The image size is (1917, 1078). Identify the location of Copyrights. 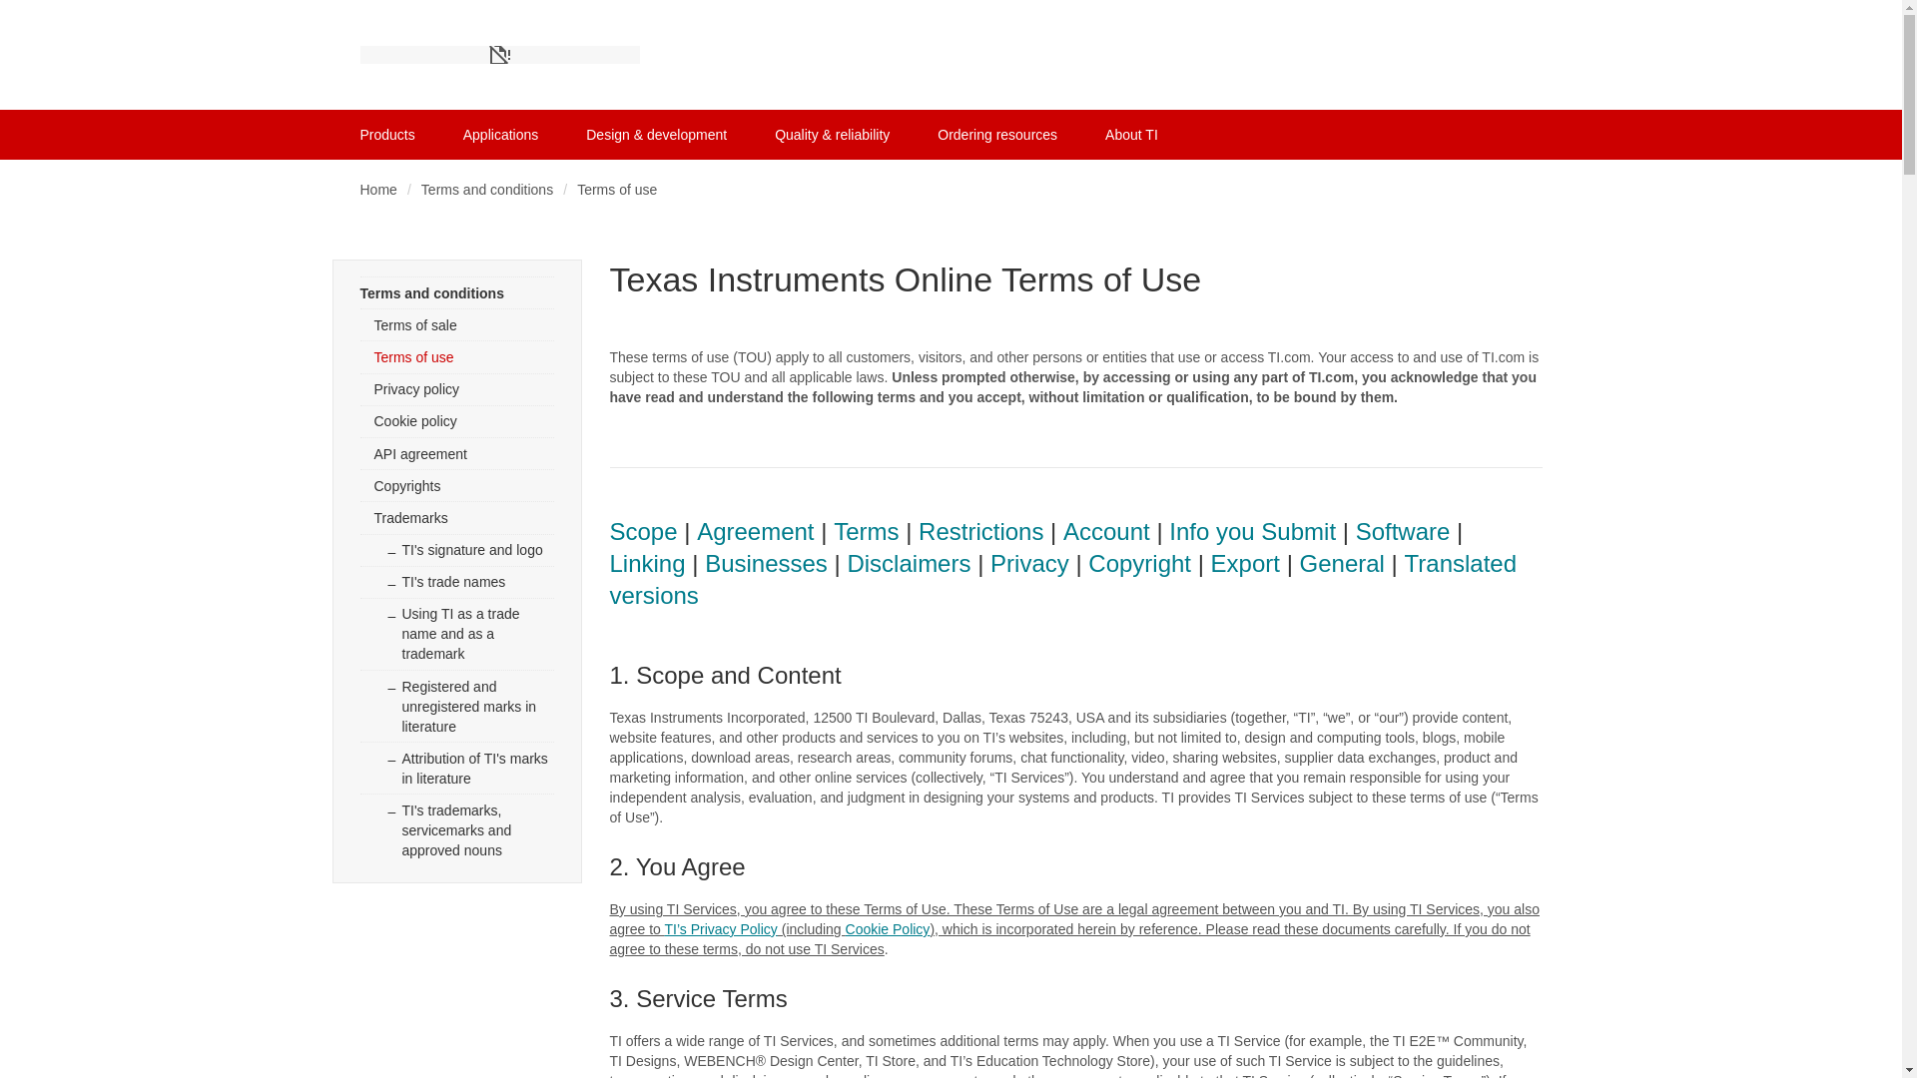
(456, 485).